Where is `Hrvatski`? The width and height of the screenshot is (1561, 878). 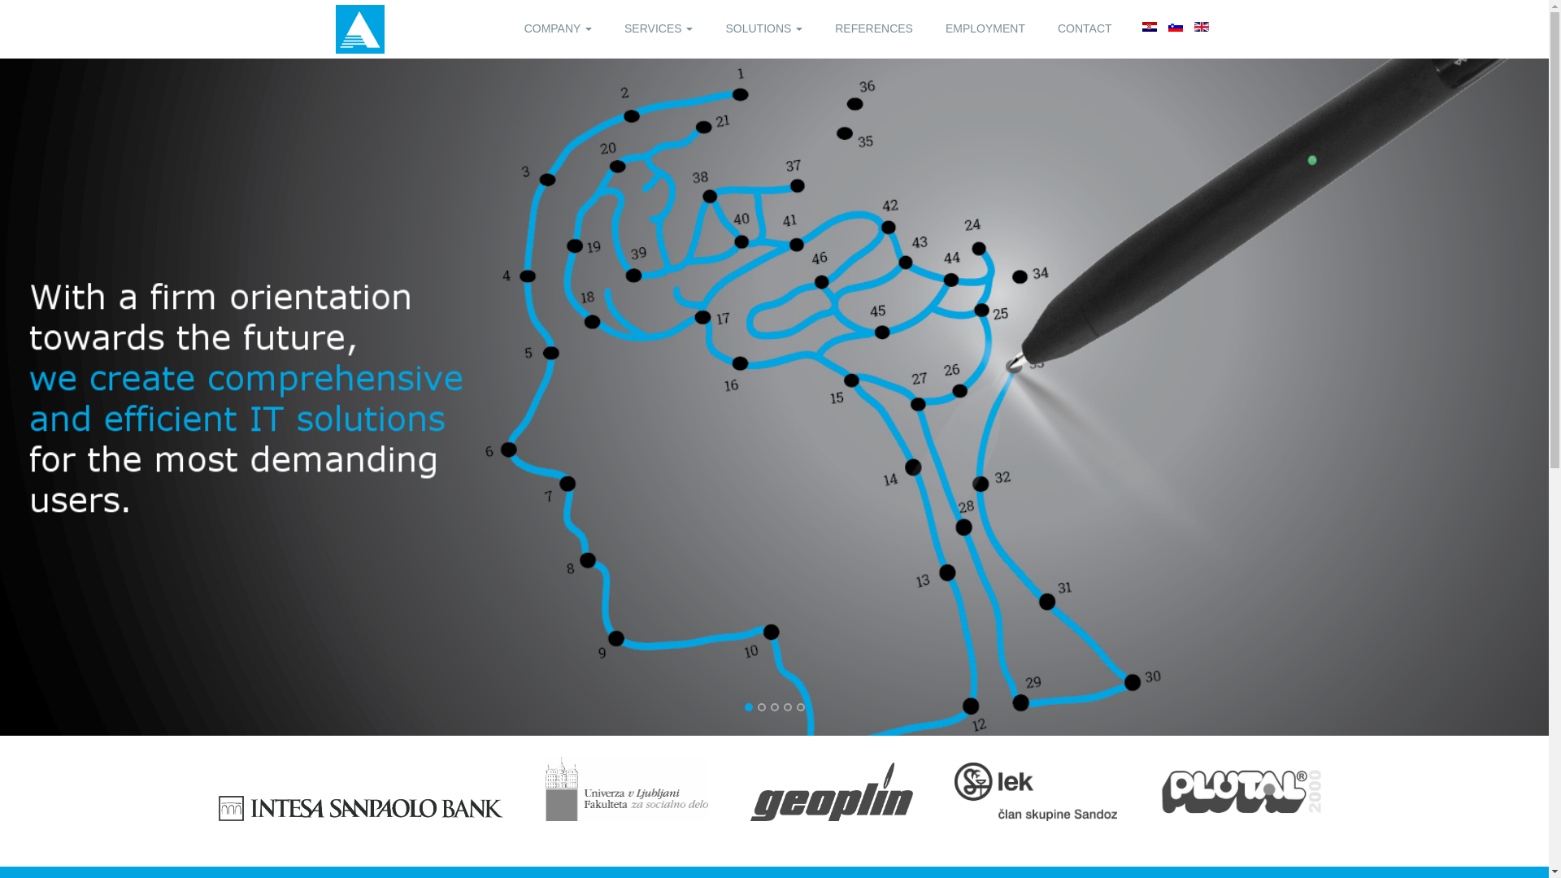
Hrvatski is located at coordinates (1150, 26).